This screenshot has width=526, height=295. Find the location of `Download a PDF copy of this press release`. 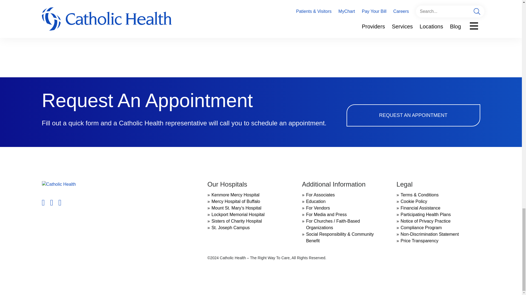

Download a PDF copy of this press release is located at coordinates (83, 26).